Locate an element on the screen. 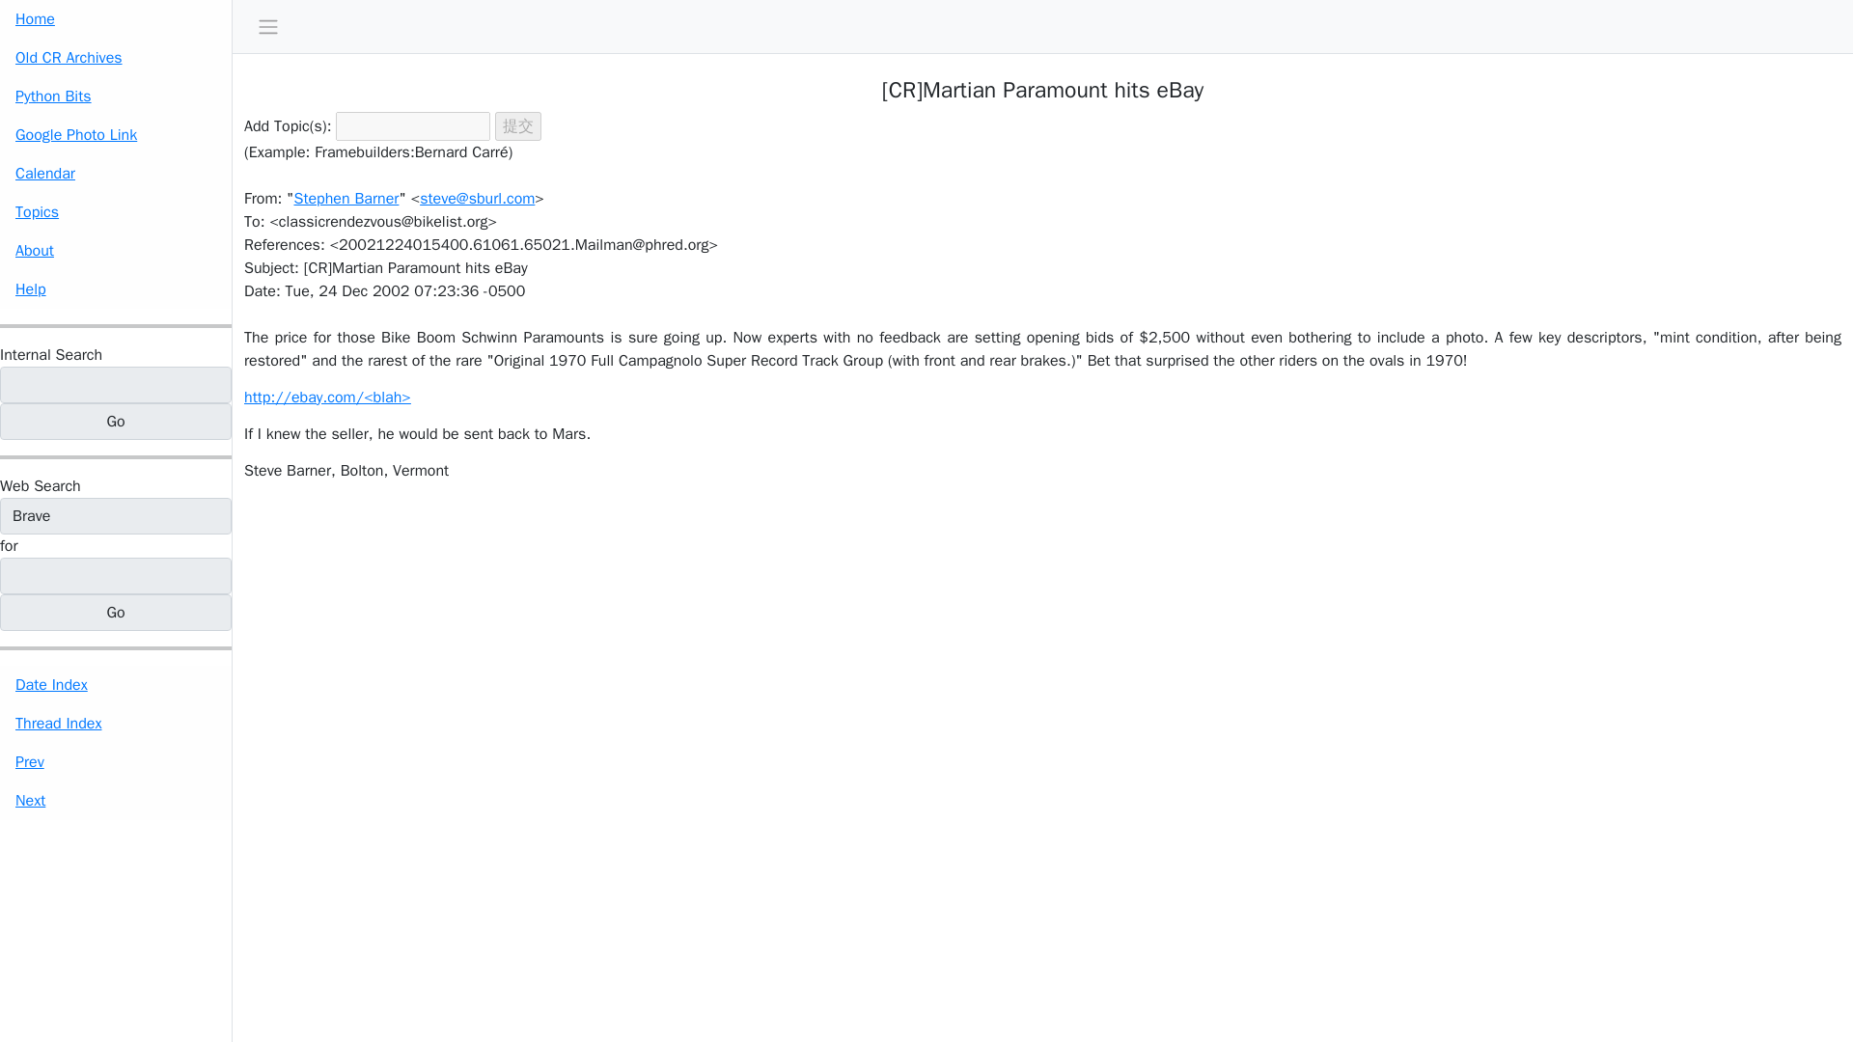  Select your preferred search engine and enter a search term. is located at coordinates (41, 486).